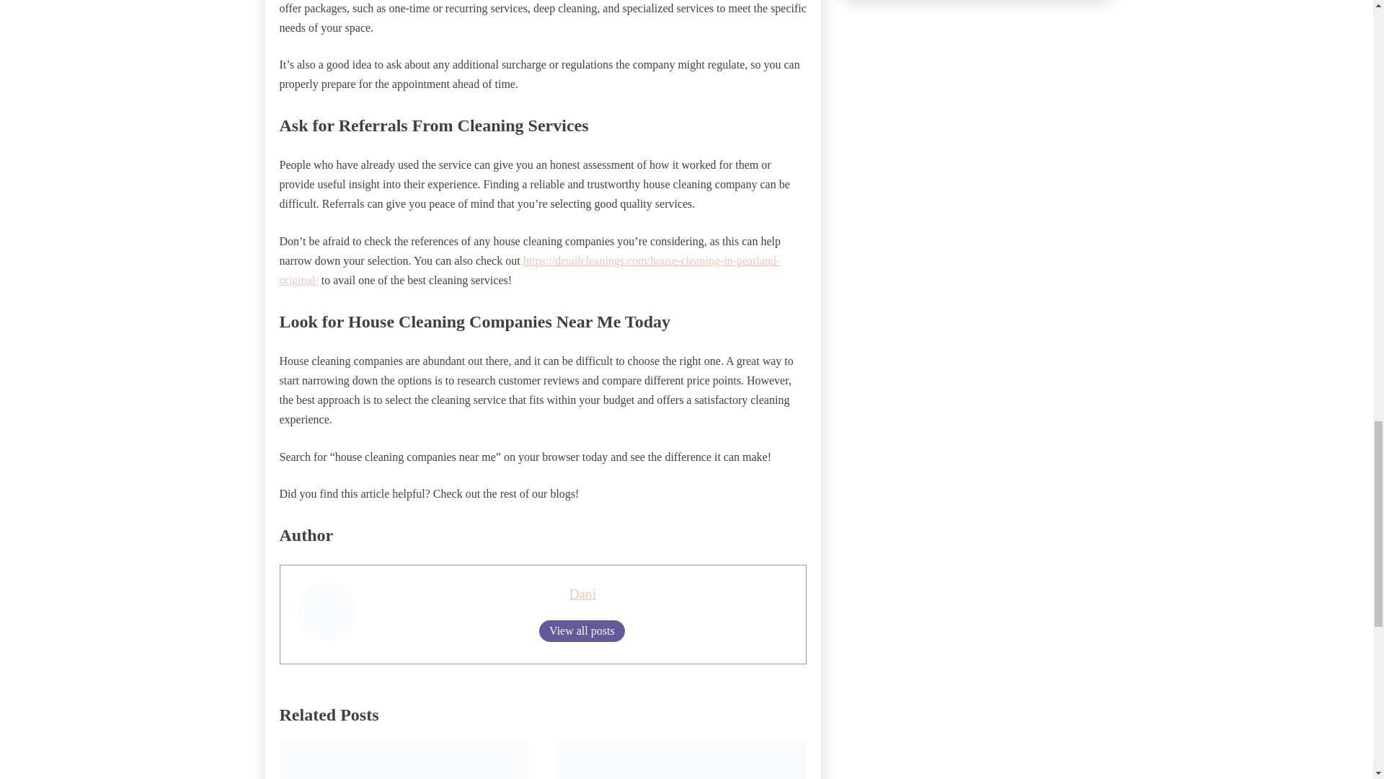  Describe the element at coordinates (582, 594) in the screenshot. I see `Dani` at that location.